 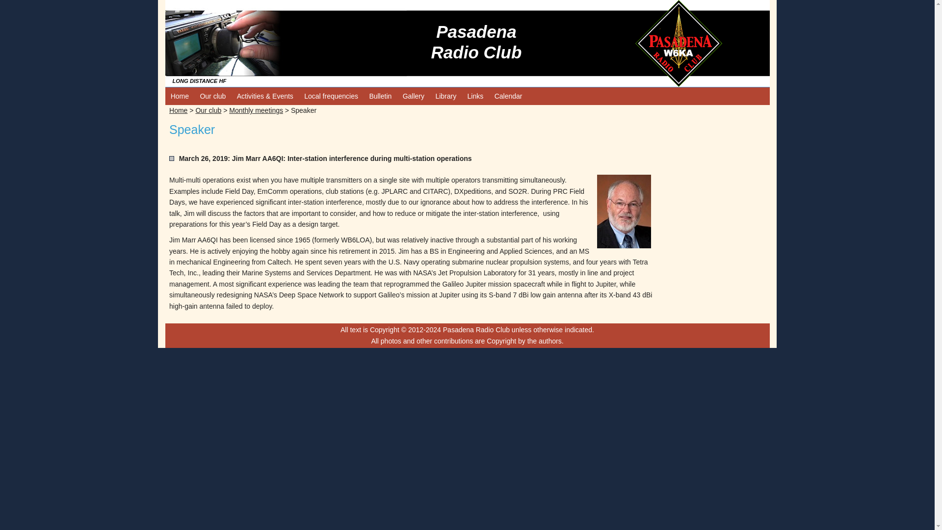 I want to click on Gallery, so click(x=413, y=96).